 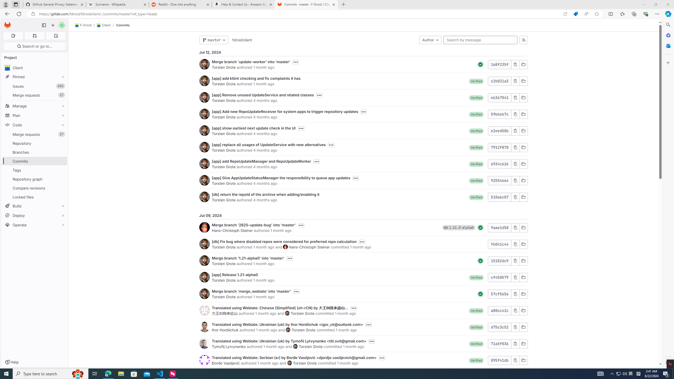 What do you see at coordinates (666, 374) in the screenshot?
I see `Action Center, 2 new notifications` at bounding box center [666, 374].